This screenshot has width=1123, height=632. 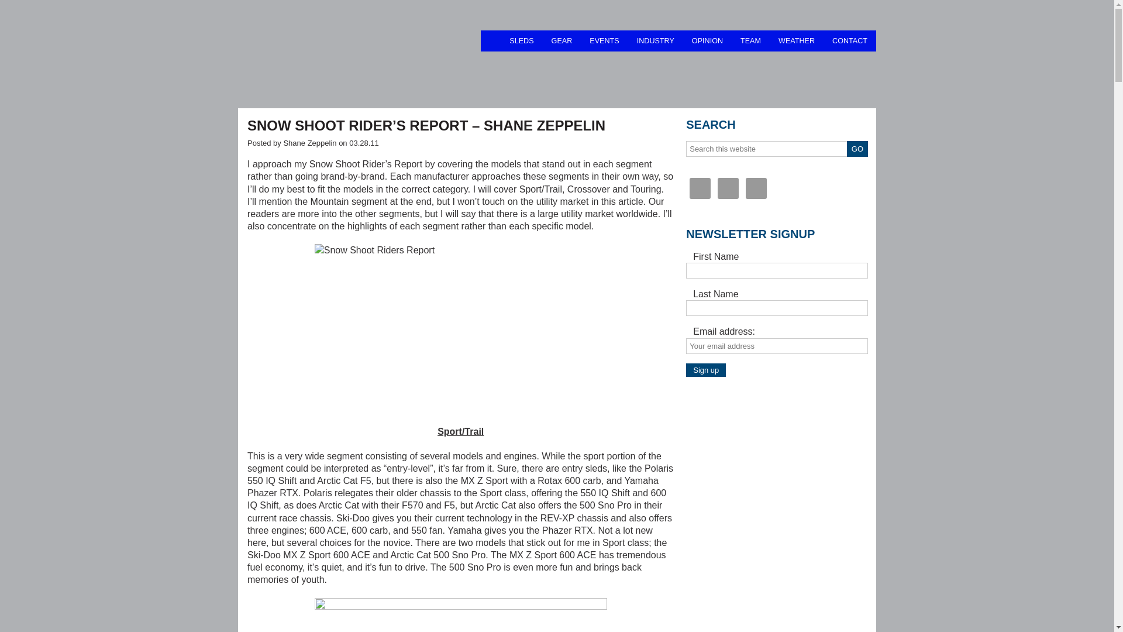 I want to click on WEATHER, so click(x=796, y=40).